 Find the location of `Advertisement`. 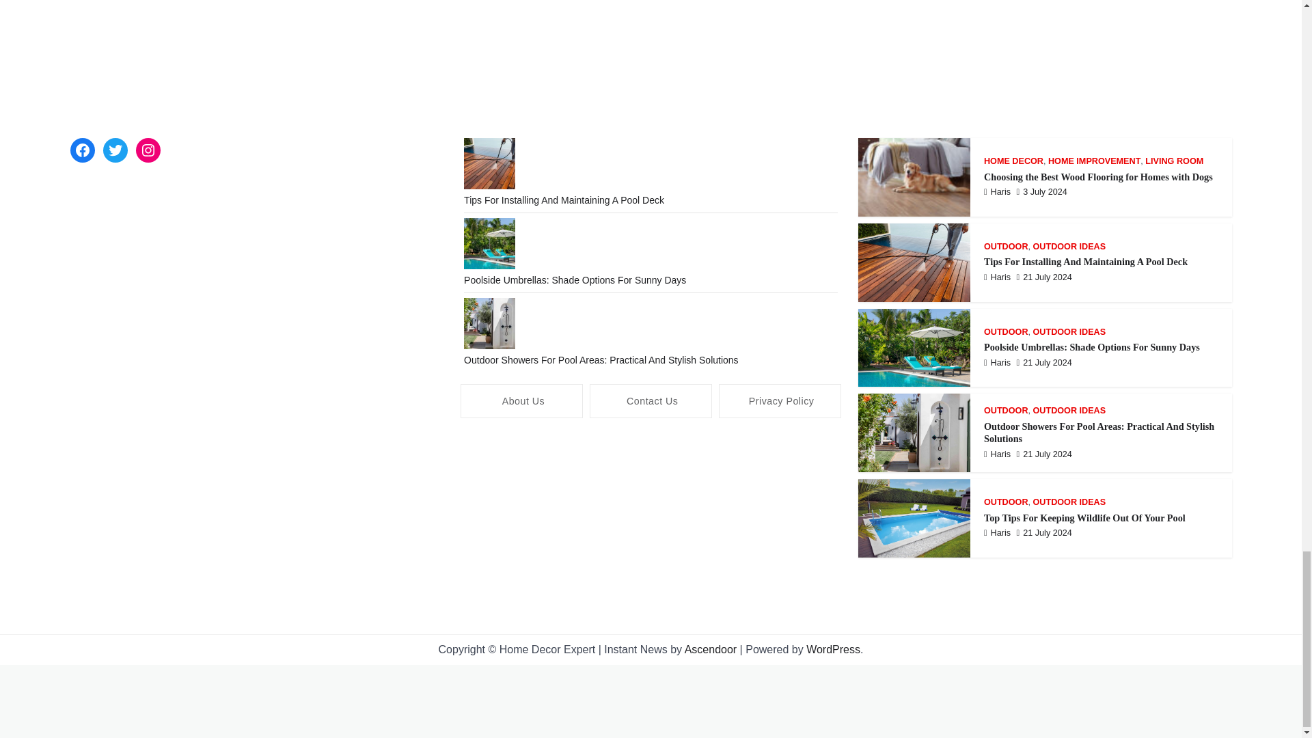

Advertisement is located at coordinates (651, 532).